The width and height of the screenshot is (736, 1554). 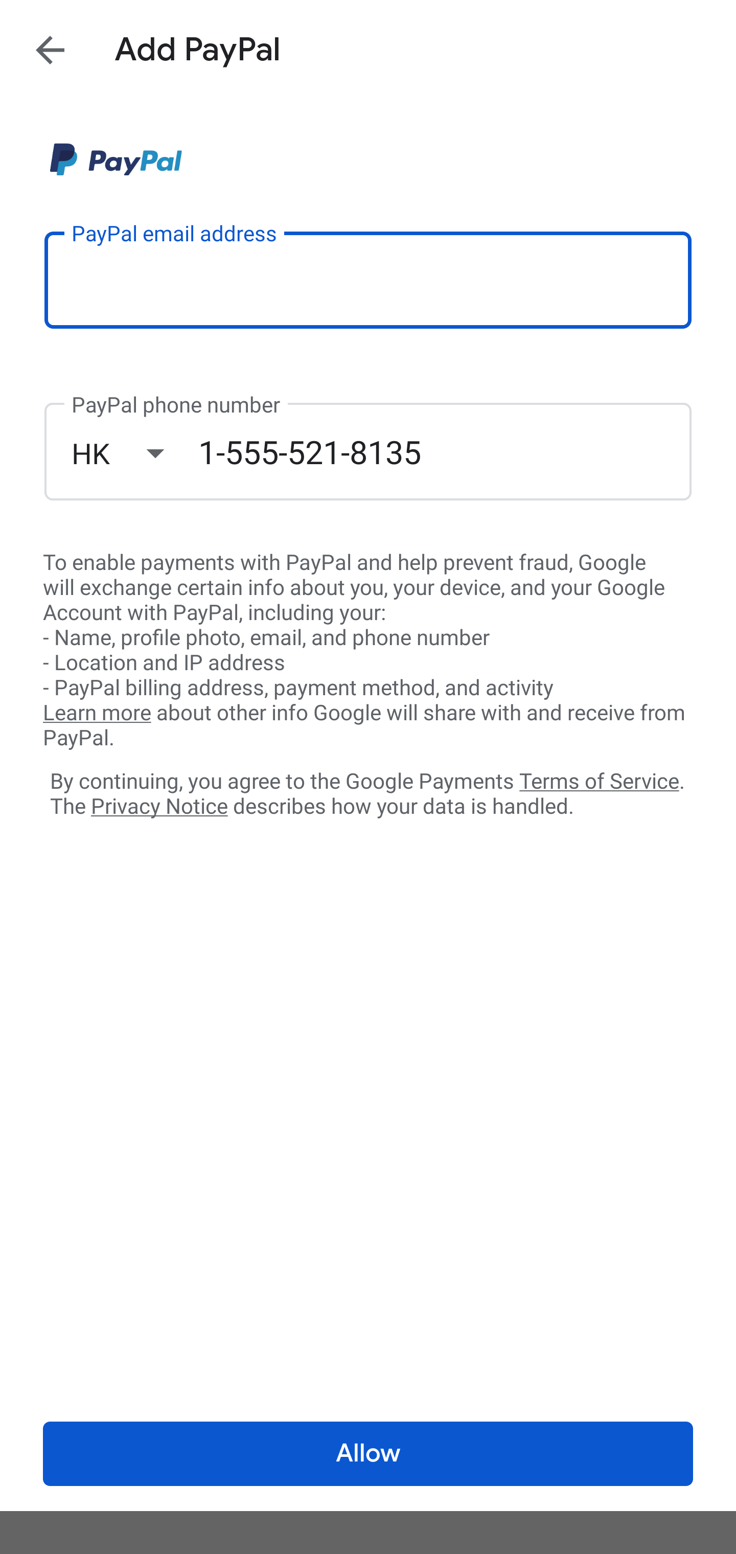 I want to click on Learn more, so click(x=97, y=713).